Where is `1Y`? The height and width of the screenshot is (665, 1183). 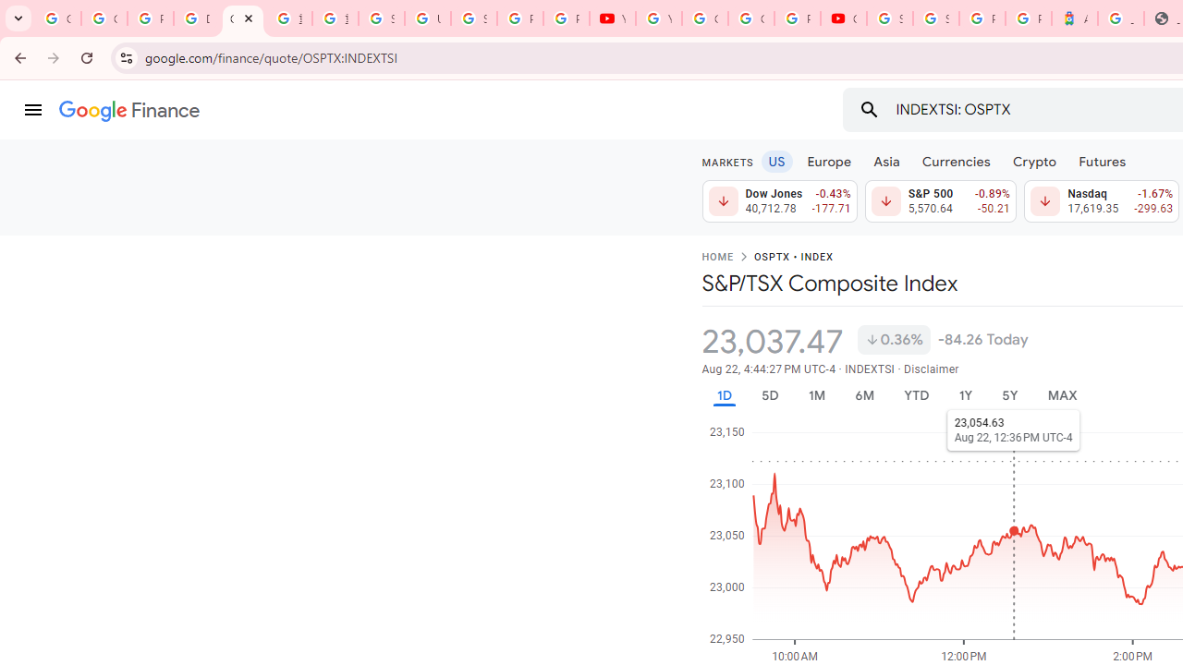 1Y is located at coordinates (965, 395).